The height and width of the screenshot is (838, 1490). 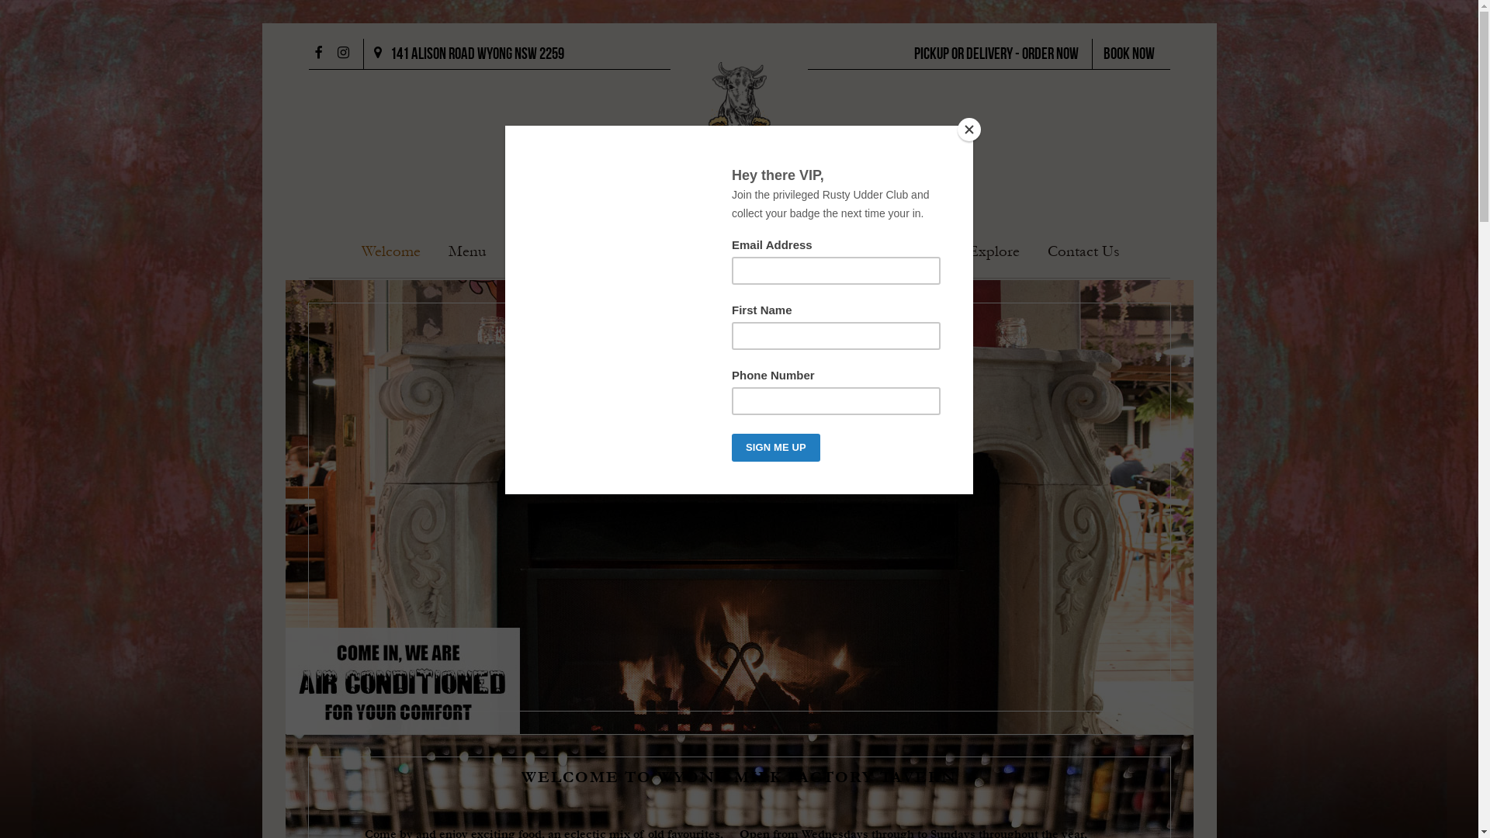 I want to click on Contact Us, so click(x=1083, y=253).